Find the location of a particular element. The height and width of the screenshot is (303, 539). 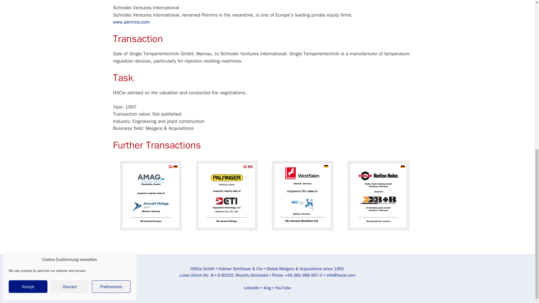

Scroll back to top is located at coordinates (521, 274).